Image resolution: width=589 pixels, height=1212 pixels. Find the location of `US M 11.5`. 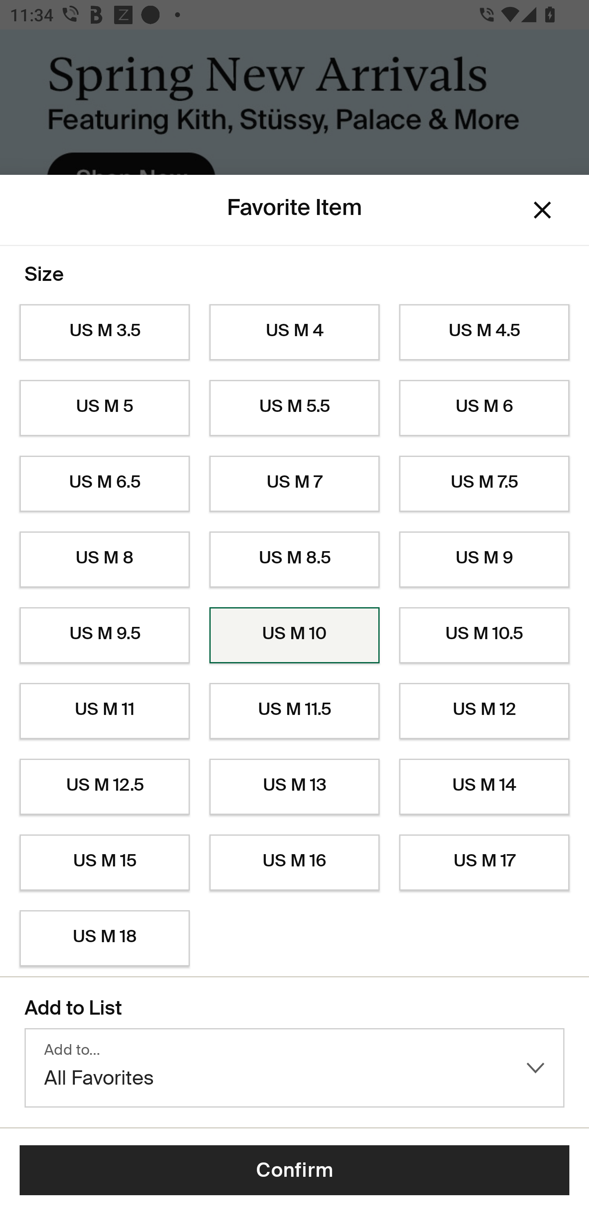

US M 11.5 is located at coordinates (294, 711).